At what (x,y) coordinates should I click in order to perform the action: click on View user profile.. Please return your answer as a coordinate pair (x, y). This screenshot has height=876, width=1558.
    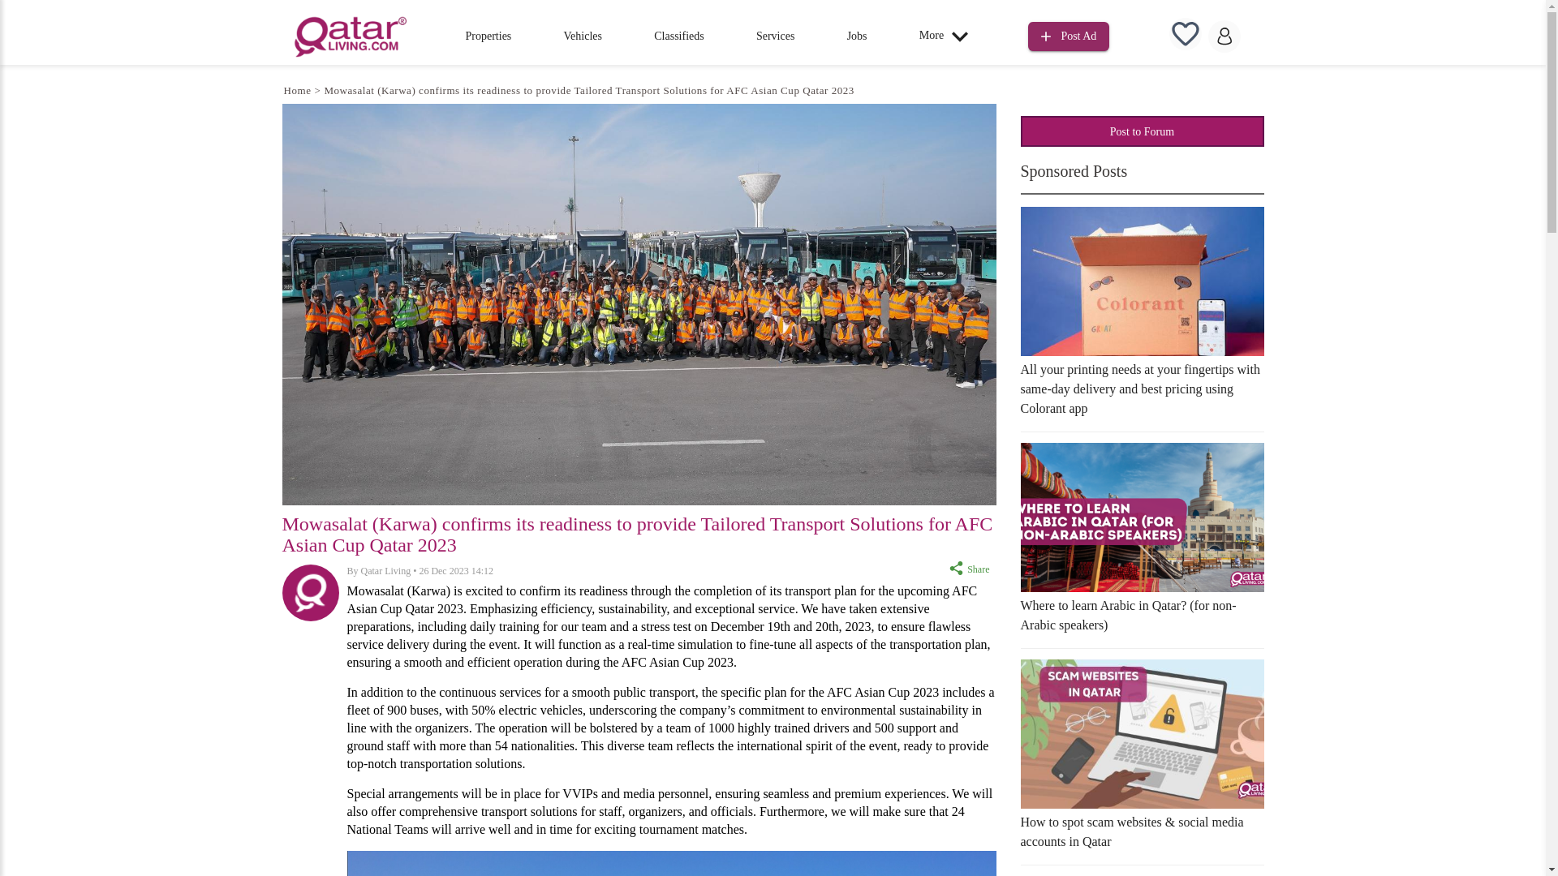
    Looking at the image, I should click on (386, 570).